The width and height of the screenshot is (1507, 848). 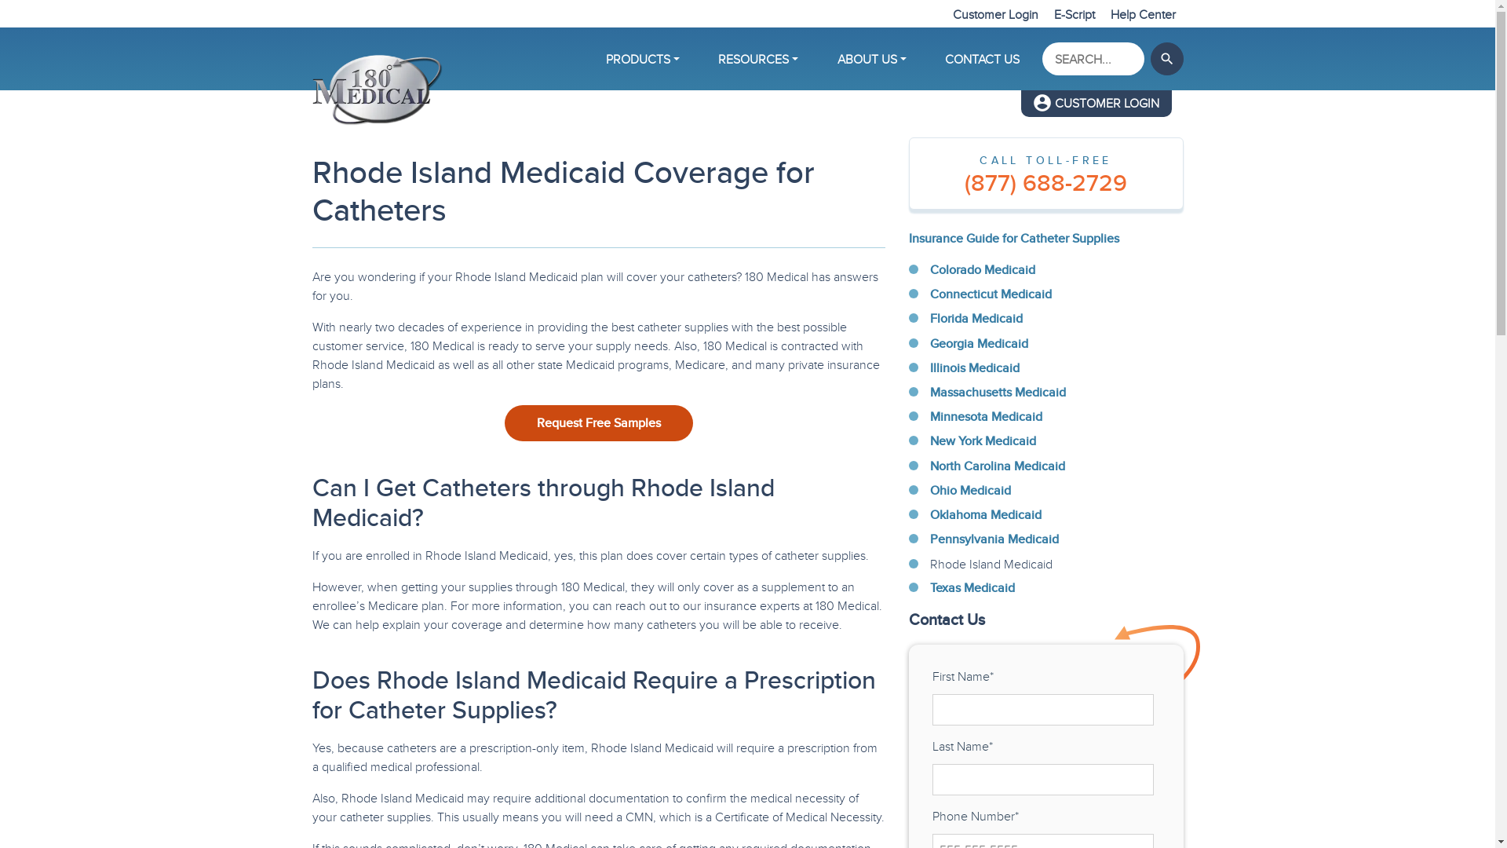 What do you see at coordinates (983, 441) in the screenshot?
I see `New York Medicaid` at bounding box center [983, 441].